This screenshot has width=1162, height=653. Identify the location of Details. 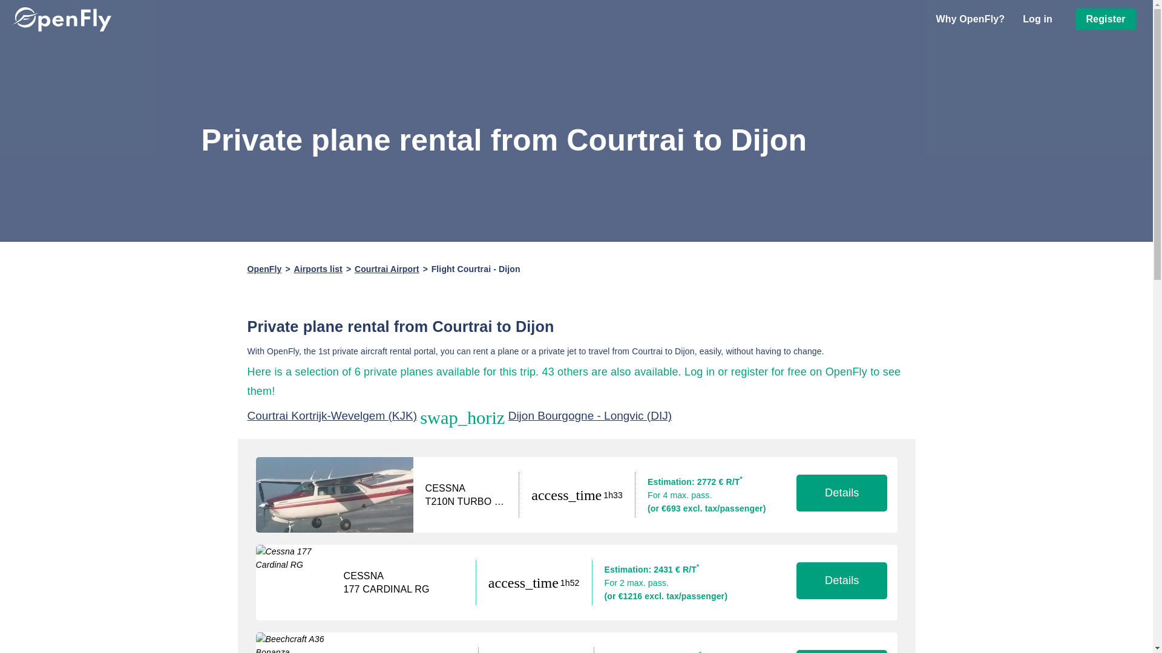
(841, 580).